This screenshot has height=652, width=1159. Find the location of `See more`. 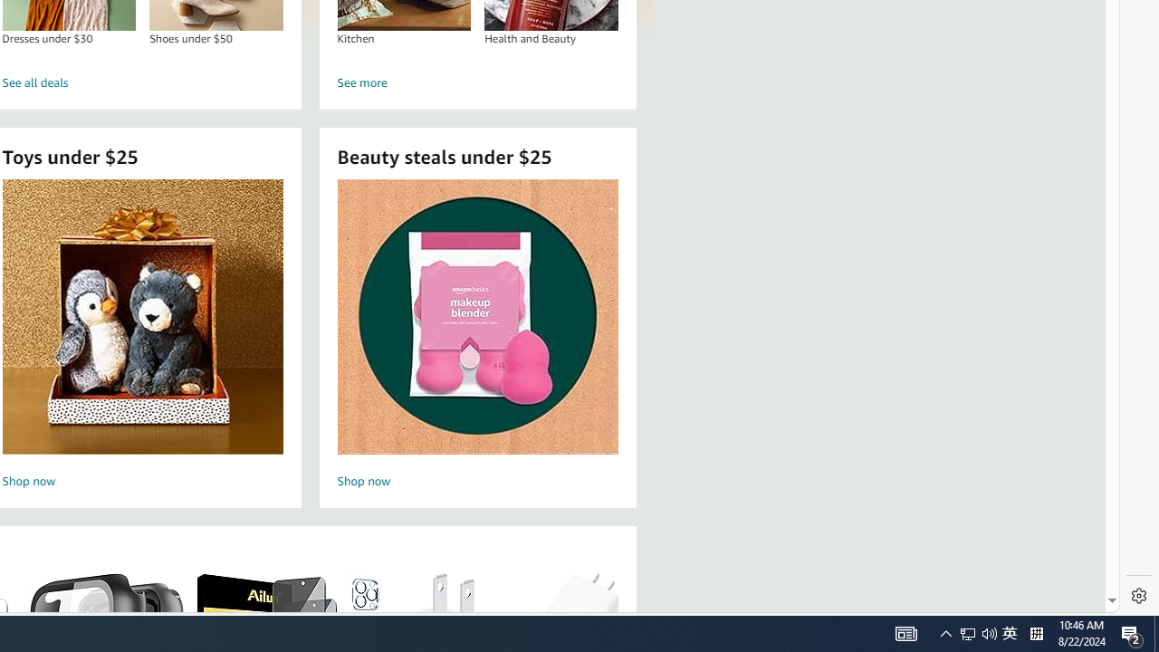

See more is located at coordinates (478, 83).